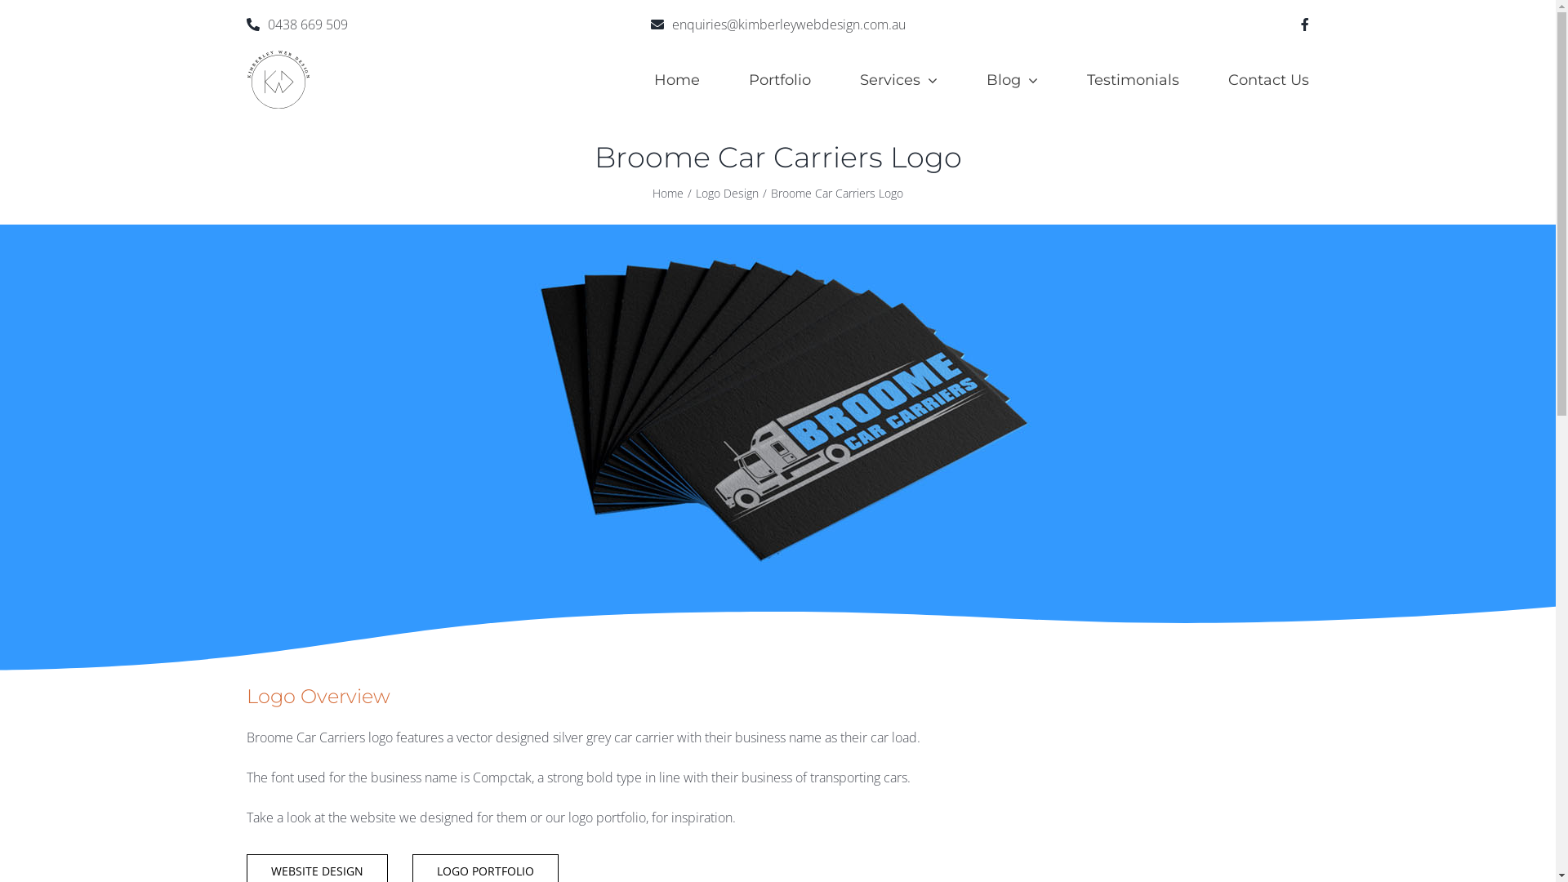 The image size is (1568, 882). I want to click on Blog, so click(1013, 80).